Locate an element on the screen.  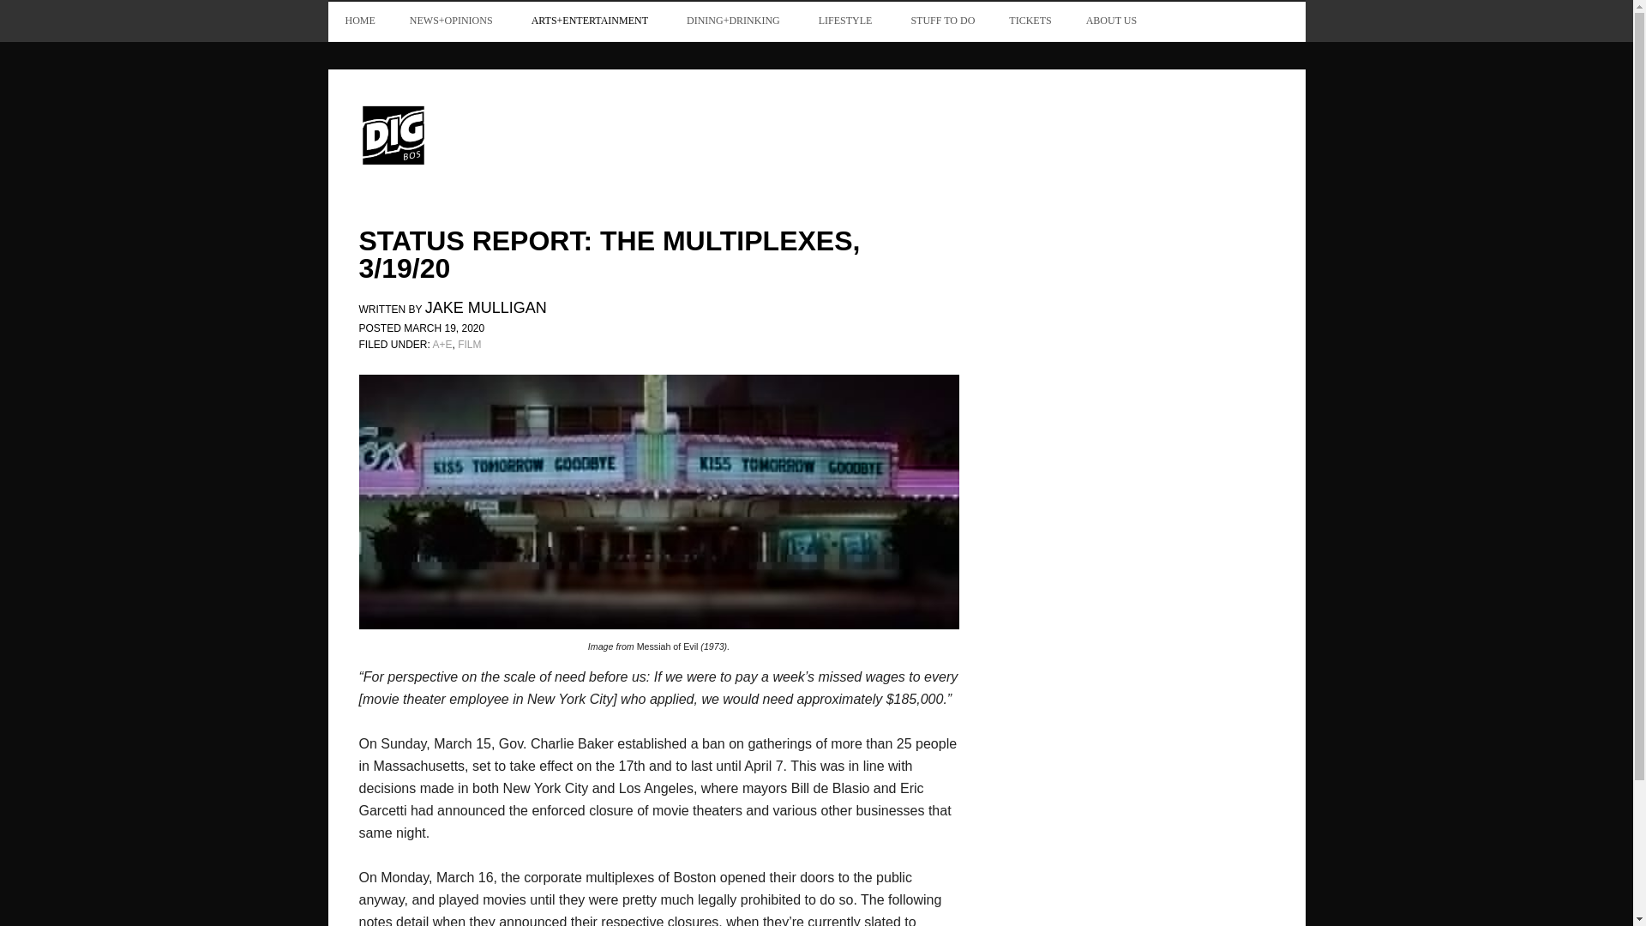
HOME is located at coordinates (359, 21).